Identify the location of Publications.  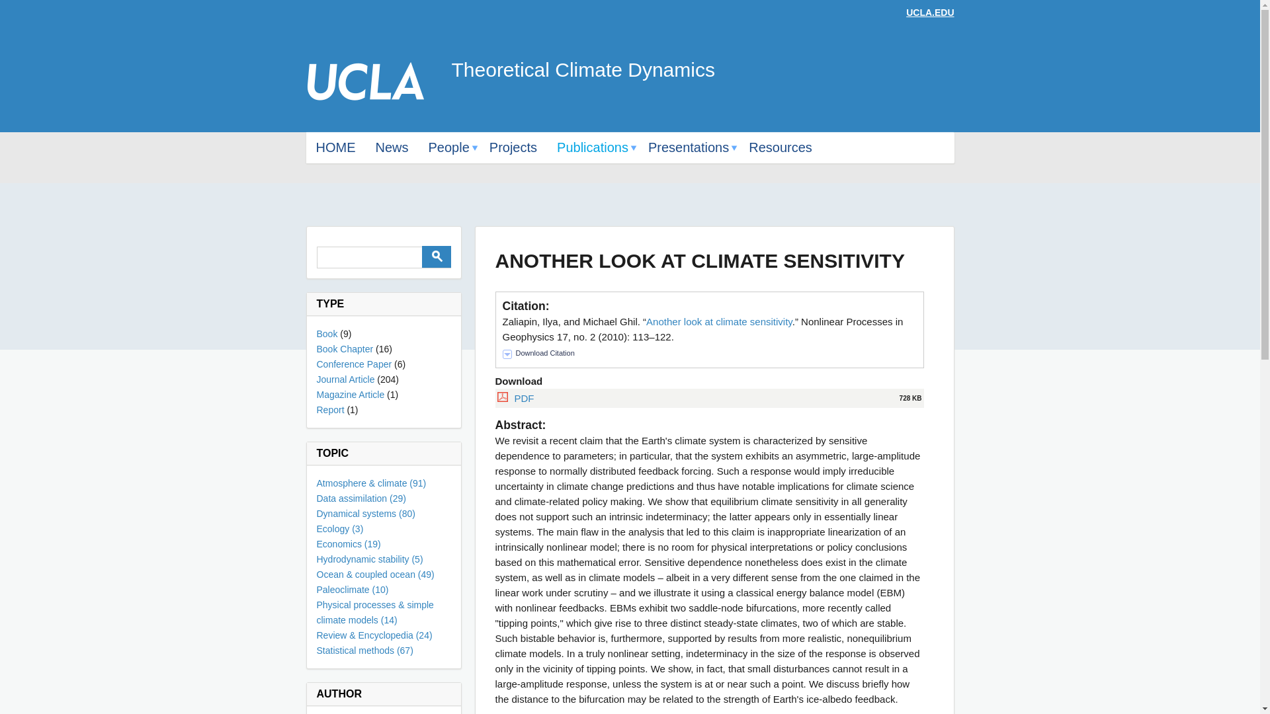
(593, 147).